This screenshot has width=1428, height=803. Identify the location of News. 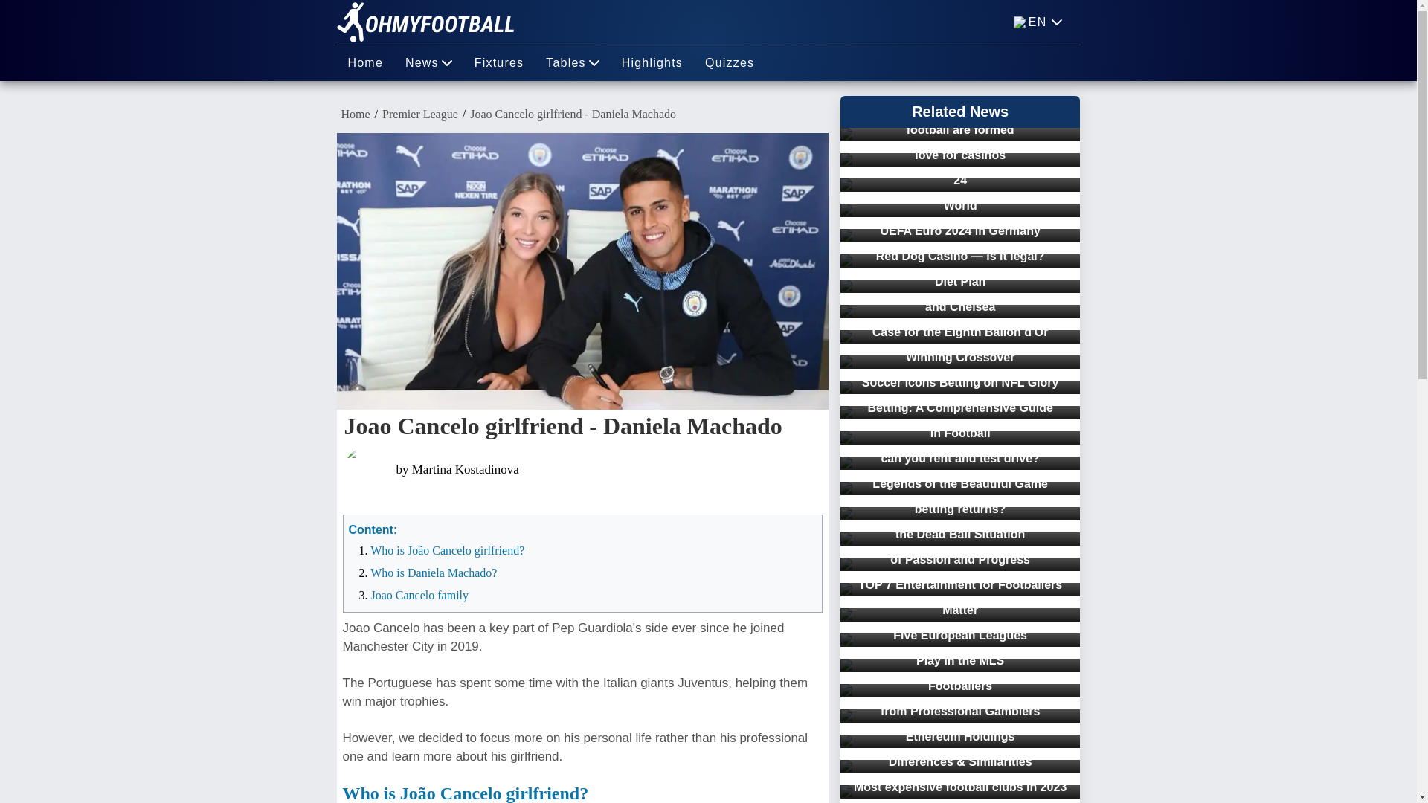
(428, 62).